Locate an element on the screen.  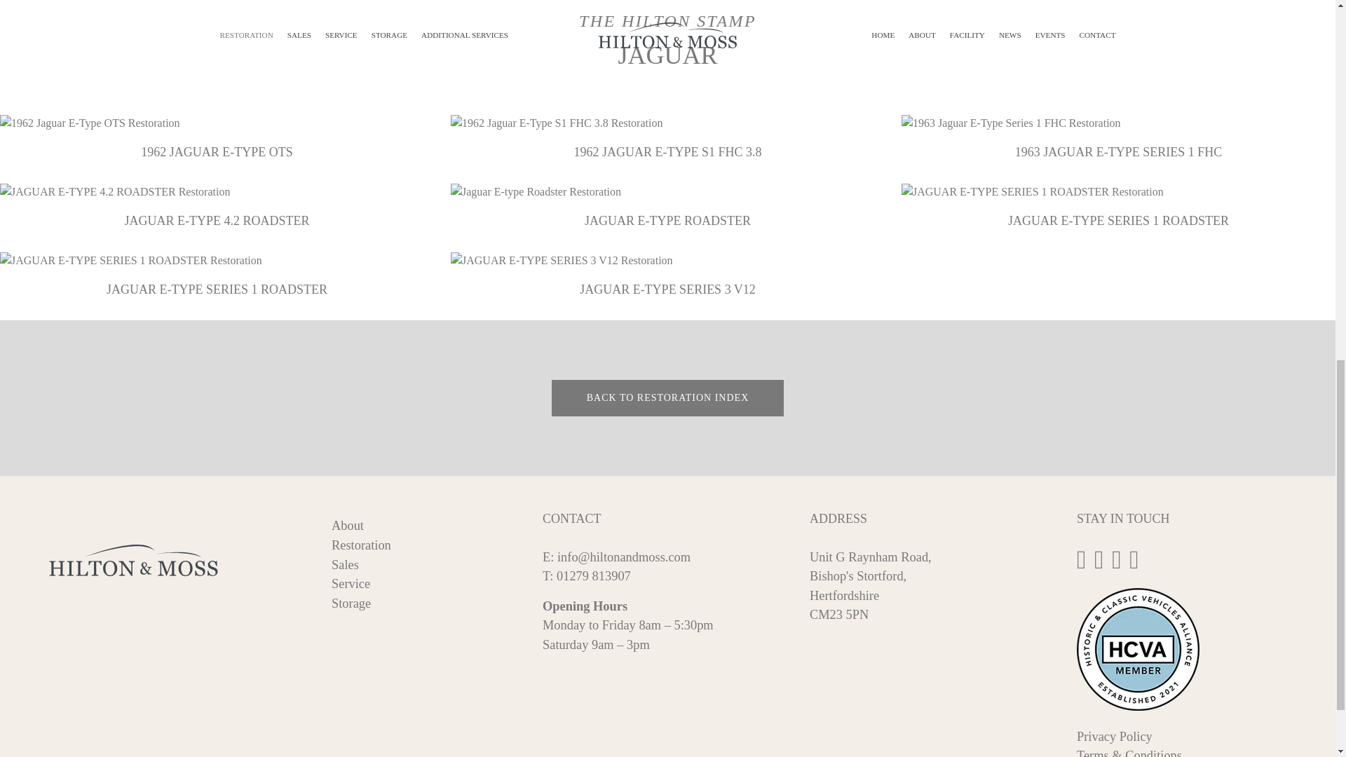
1962 JAGUAR E-TYPE S1 FHC 3.8 is located at coordinates (667, 137).